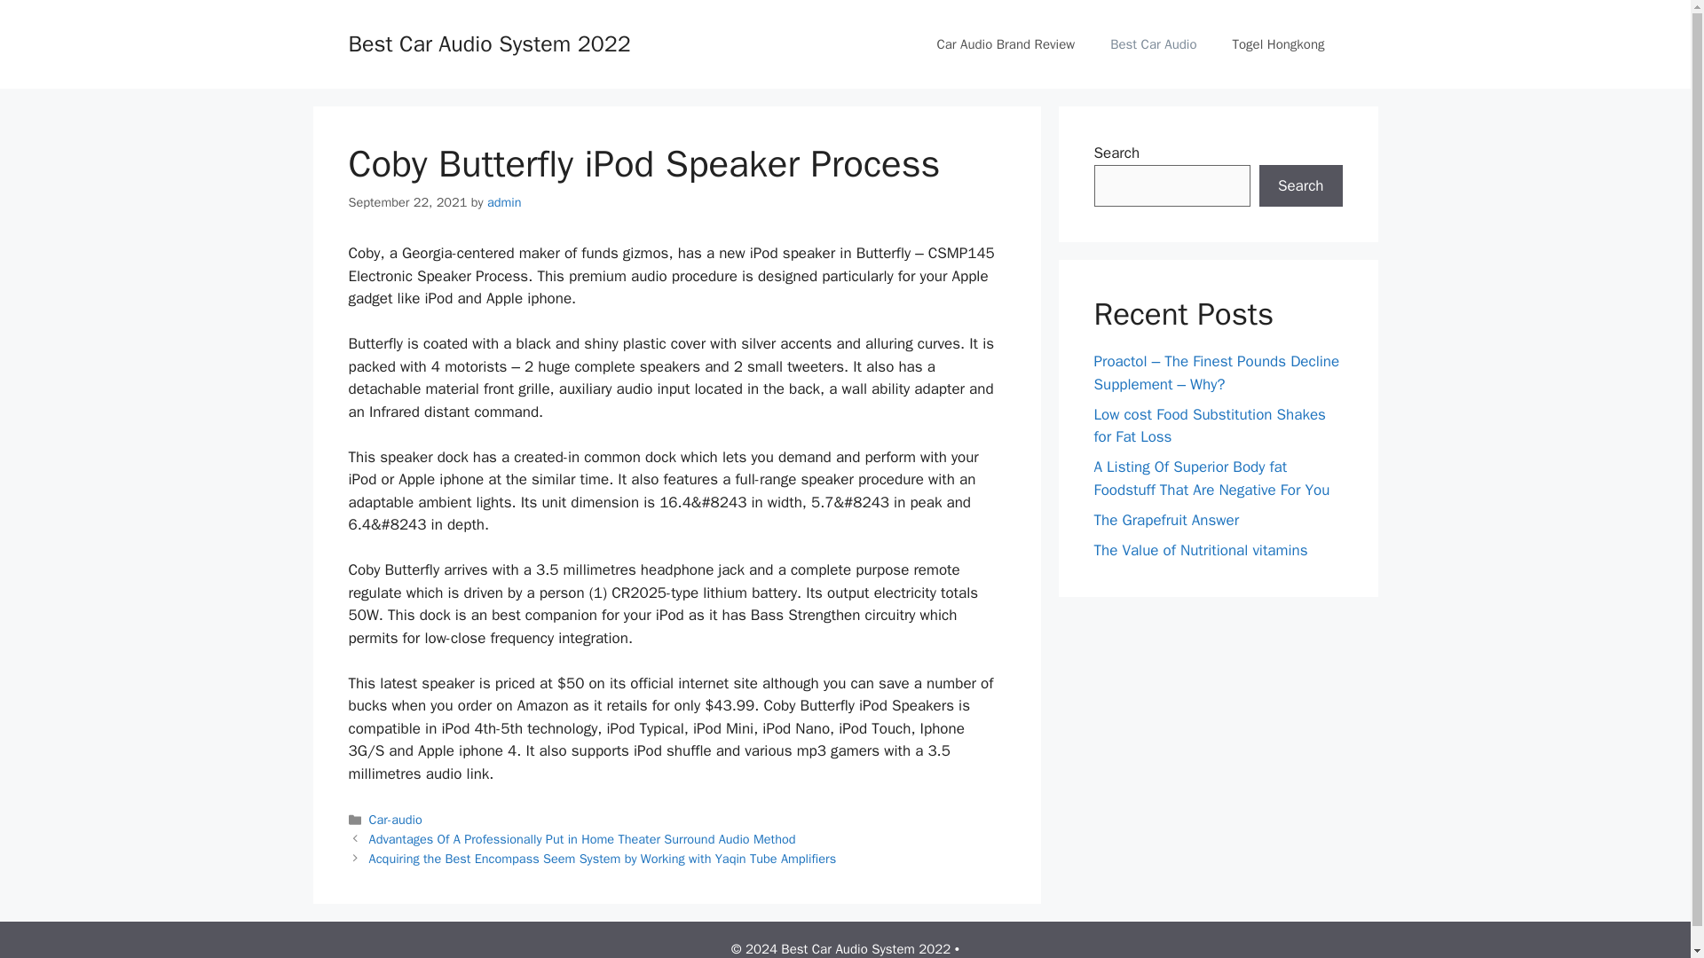 Image resolution: width=1704 pixels, height=958 pixels. What do you see at coordinates (1300, 186) in the screenshot?
I see `Search` at bounding box center [1300, 186].